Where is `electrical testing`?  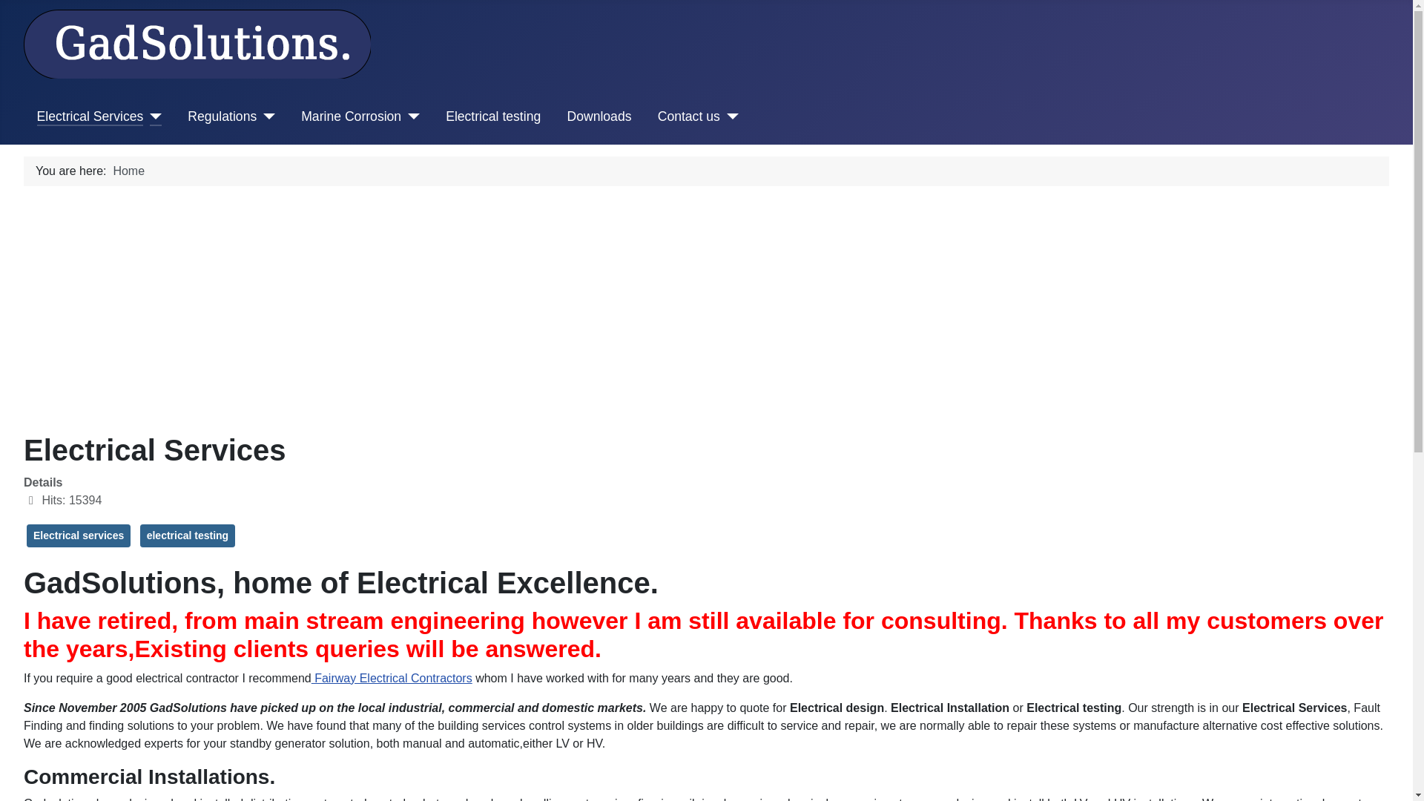 electrical testing is located at coordinates (188, 535).